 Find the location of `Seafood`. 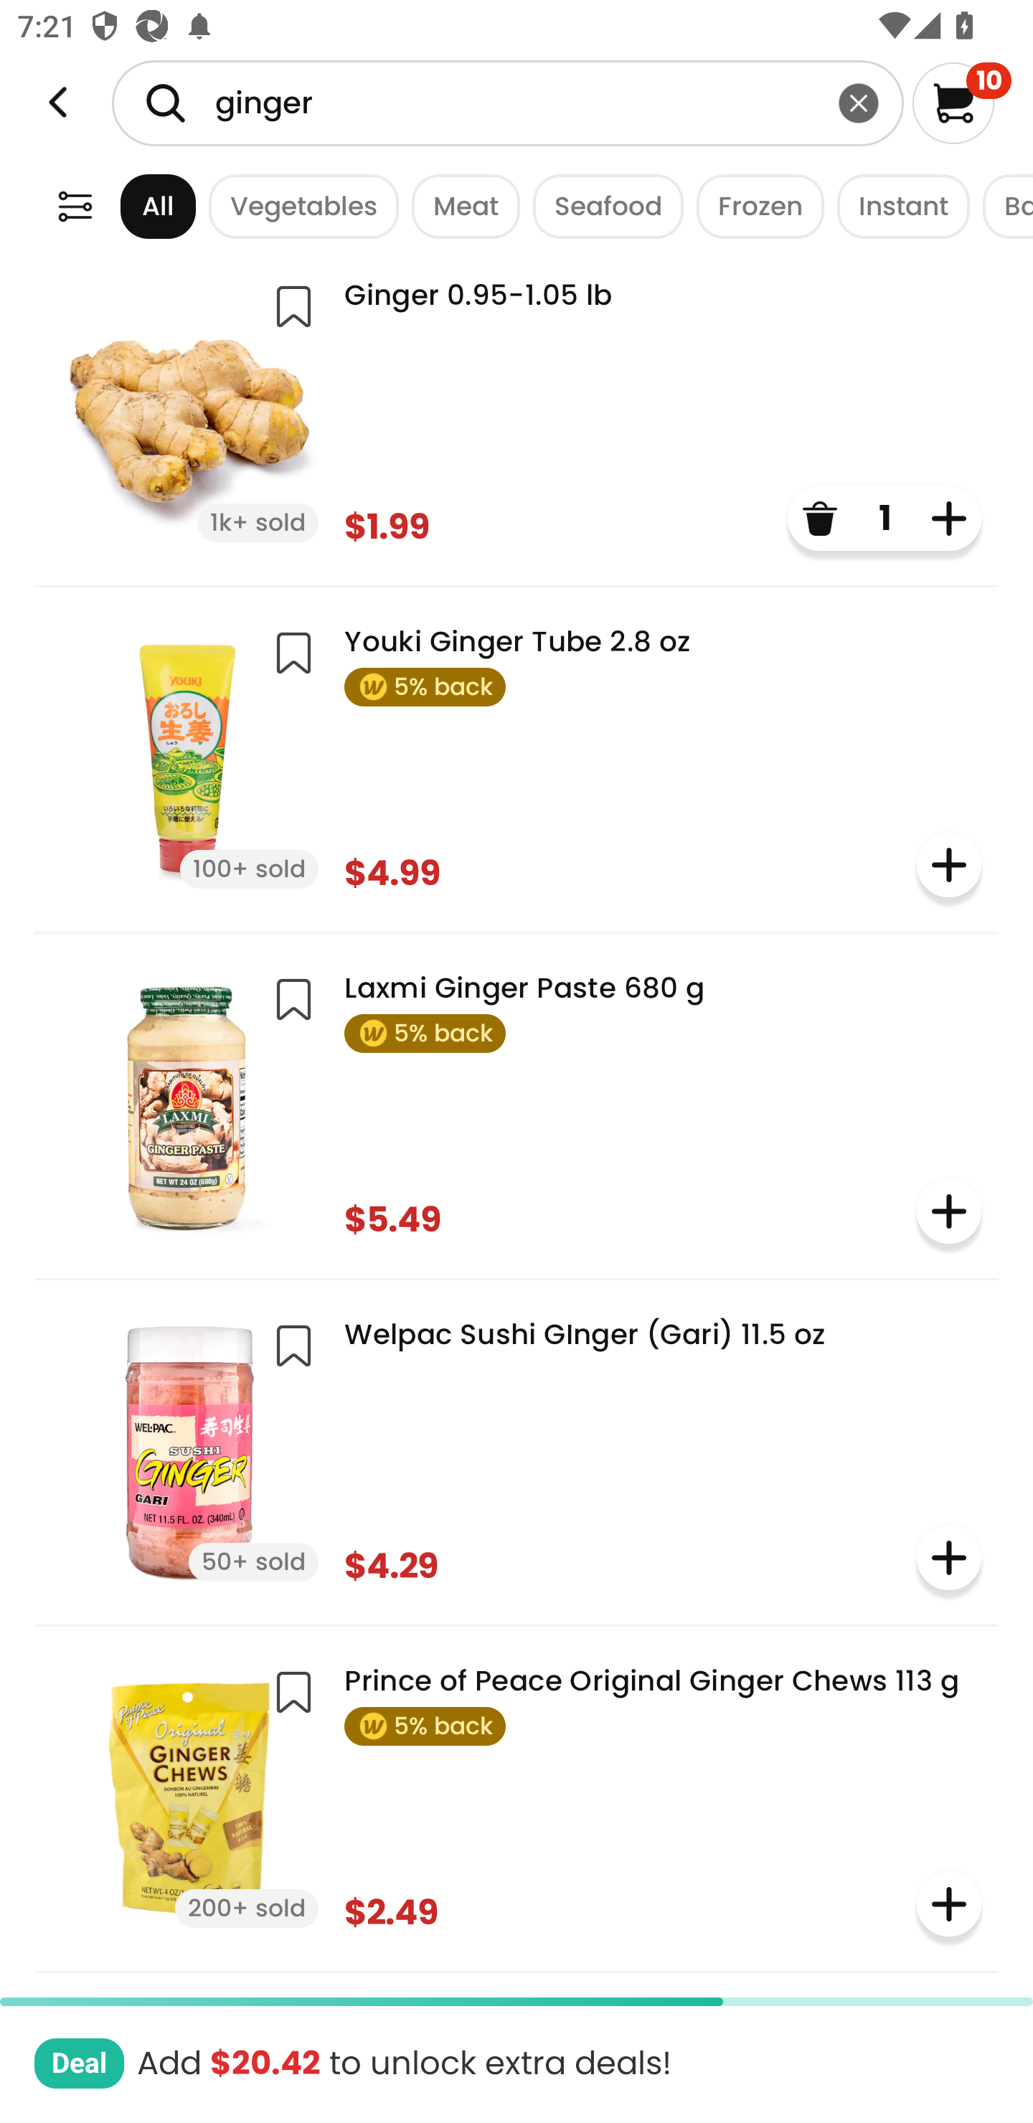

Seafood is located at coordinates (601, 205).